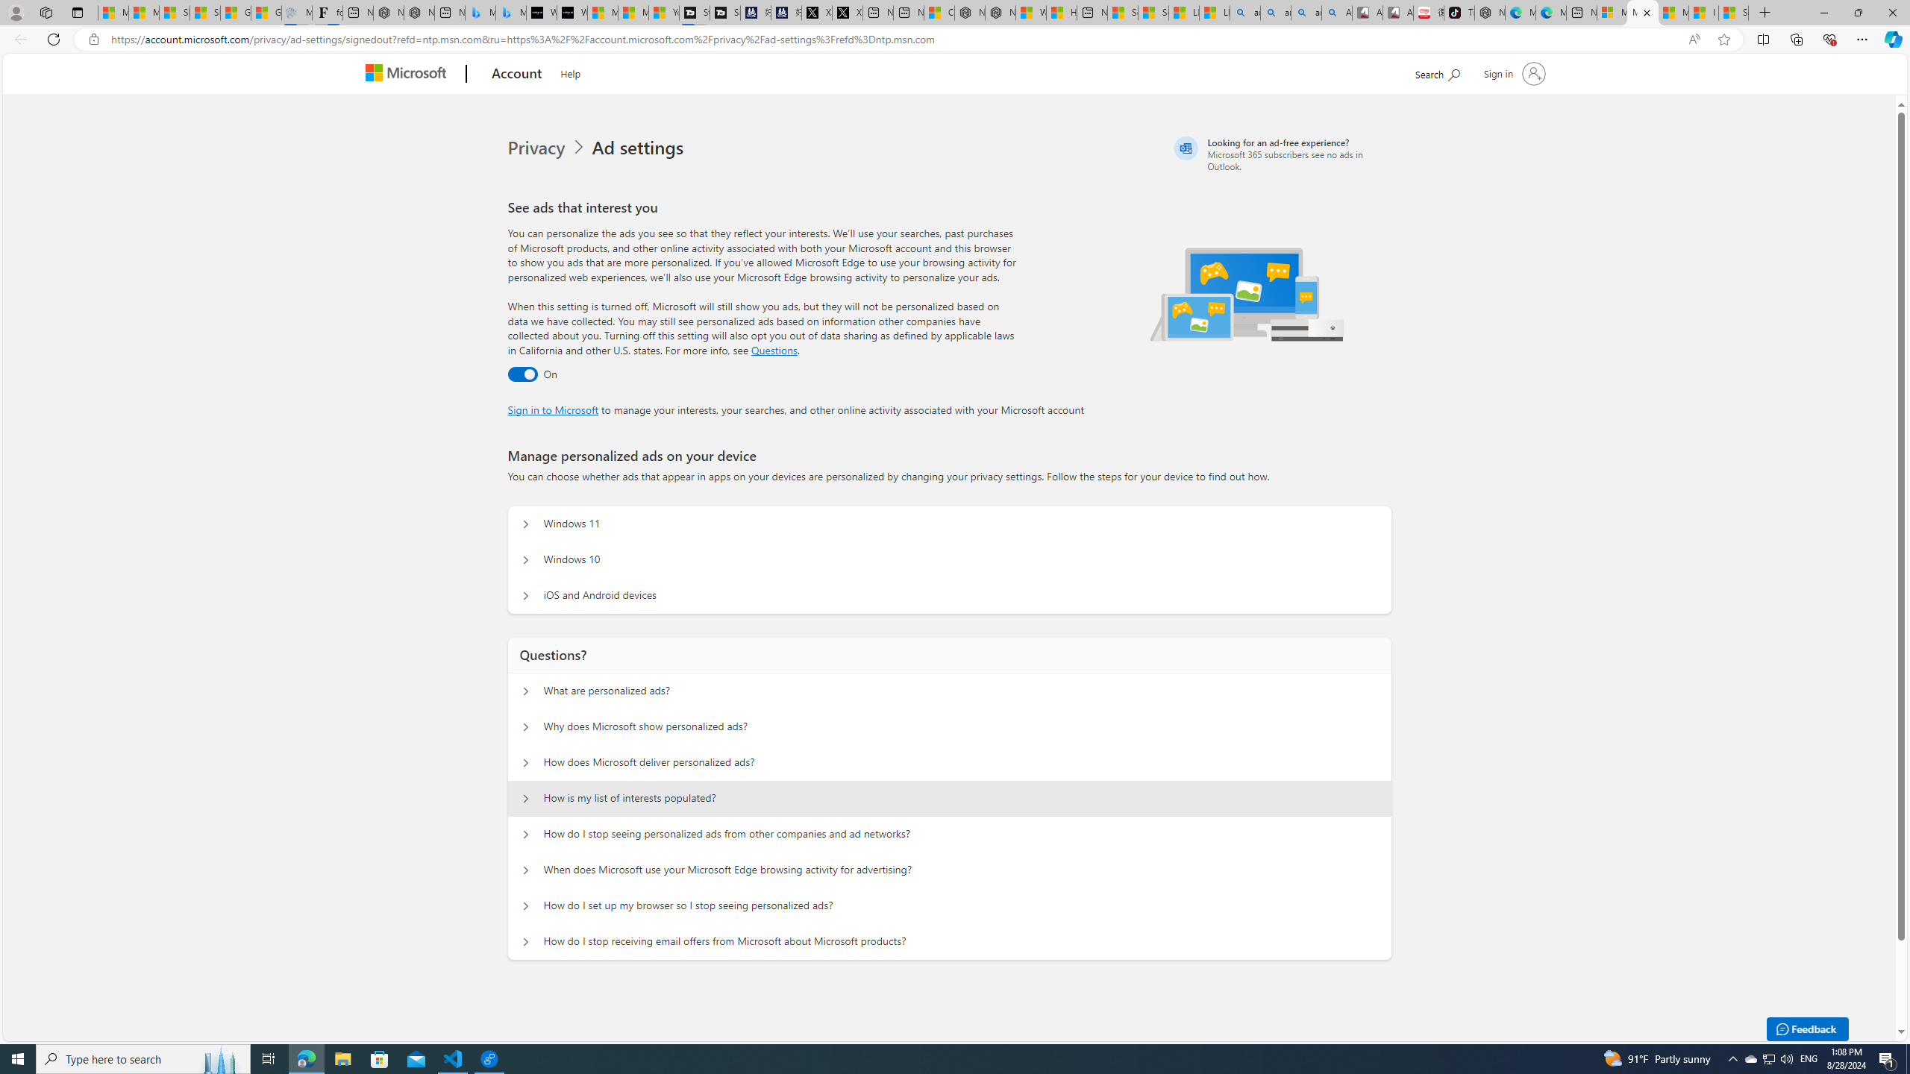 The height and width of the screenshot is (1074, 1910). Describe the element at coordinates (510, 13) in the screenshot. I see `Microsoft Bing Travel - Shangri-La Hotel Bangkok` at that location.